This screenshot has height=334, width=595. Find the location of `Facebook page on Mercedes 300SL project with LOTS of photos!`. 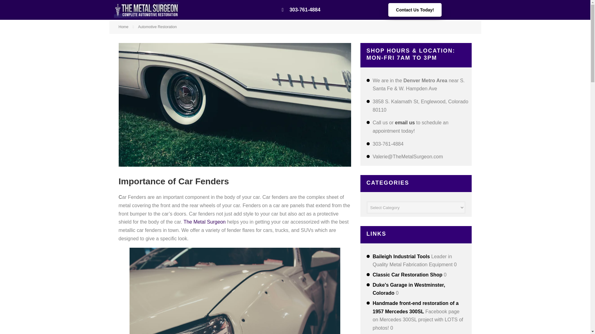

Facebook page on Mercedes 300SL project with LOTS of photos! is located at coordinates (415, 307).